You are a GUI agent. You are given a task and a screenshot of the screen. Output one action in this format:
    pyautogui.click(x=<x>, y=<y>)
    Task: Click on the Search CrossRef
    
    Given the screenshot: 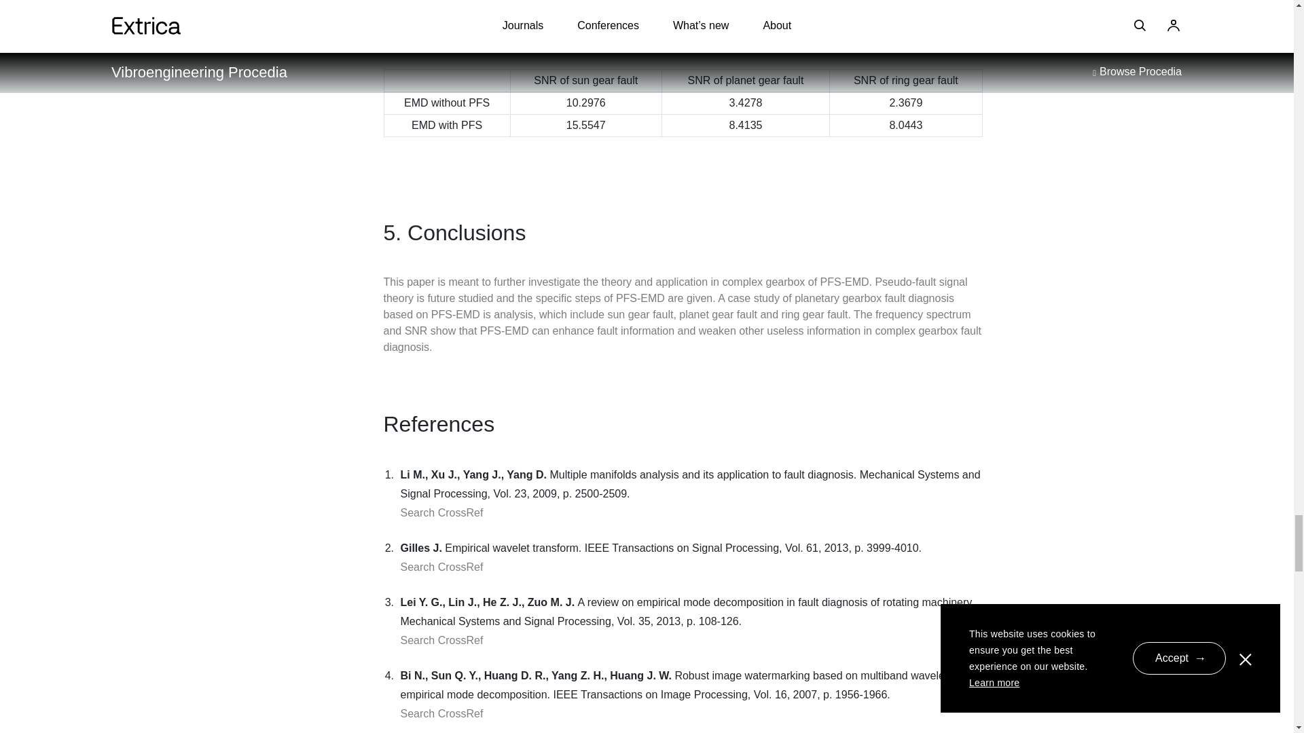 What is the action you would take?
    pyautogui.click(x=441, y=567)
    